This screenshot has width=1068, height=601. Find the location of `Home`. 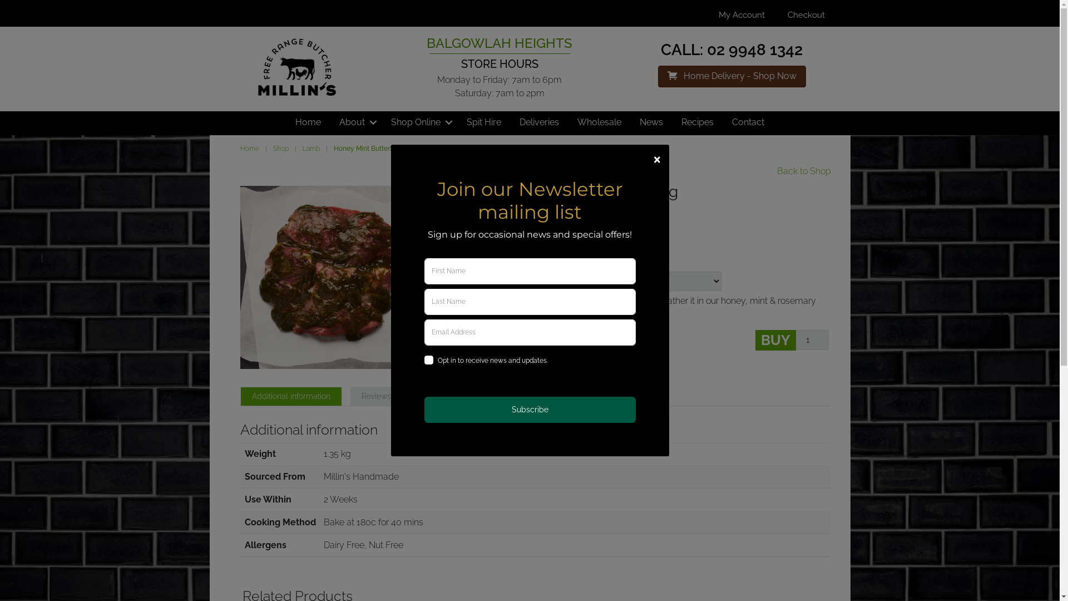

Home is located at coordinates (250, 149).